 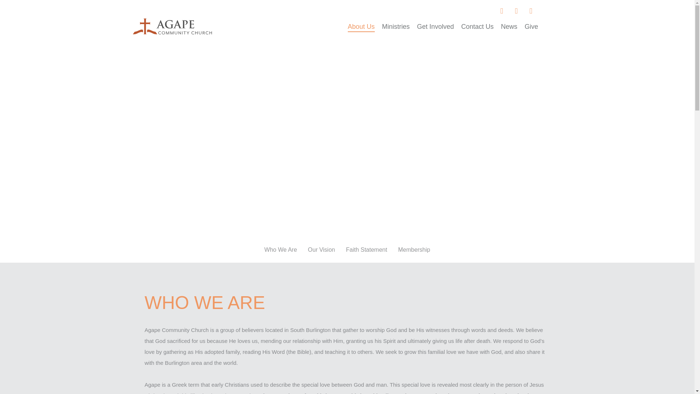 I want to click on About Us, so click(x=361, y=26).